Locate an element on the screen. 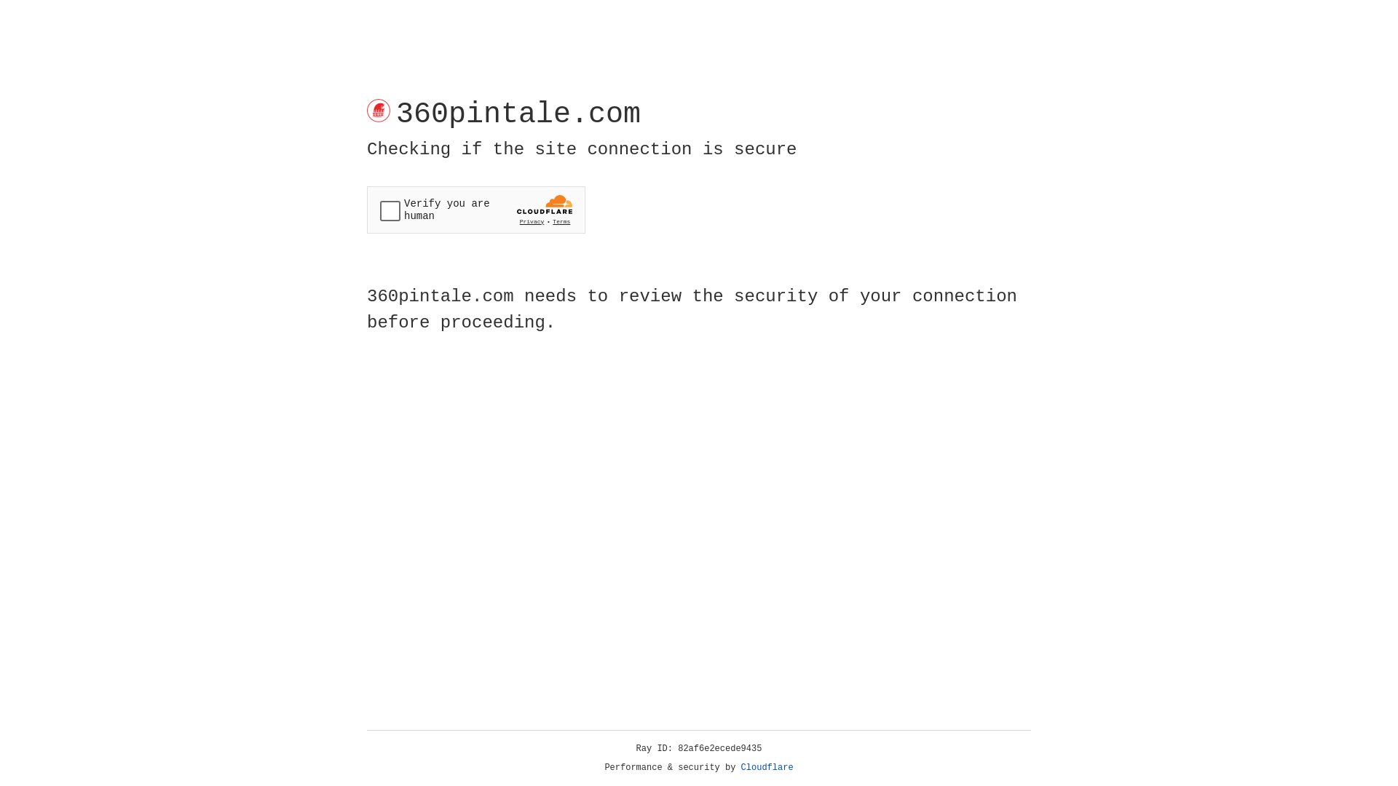 The width and height of the screenshot is (1398, 786). Widget containing a Cloudflare security challenge is located at coordinates (476, 210).